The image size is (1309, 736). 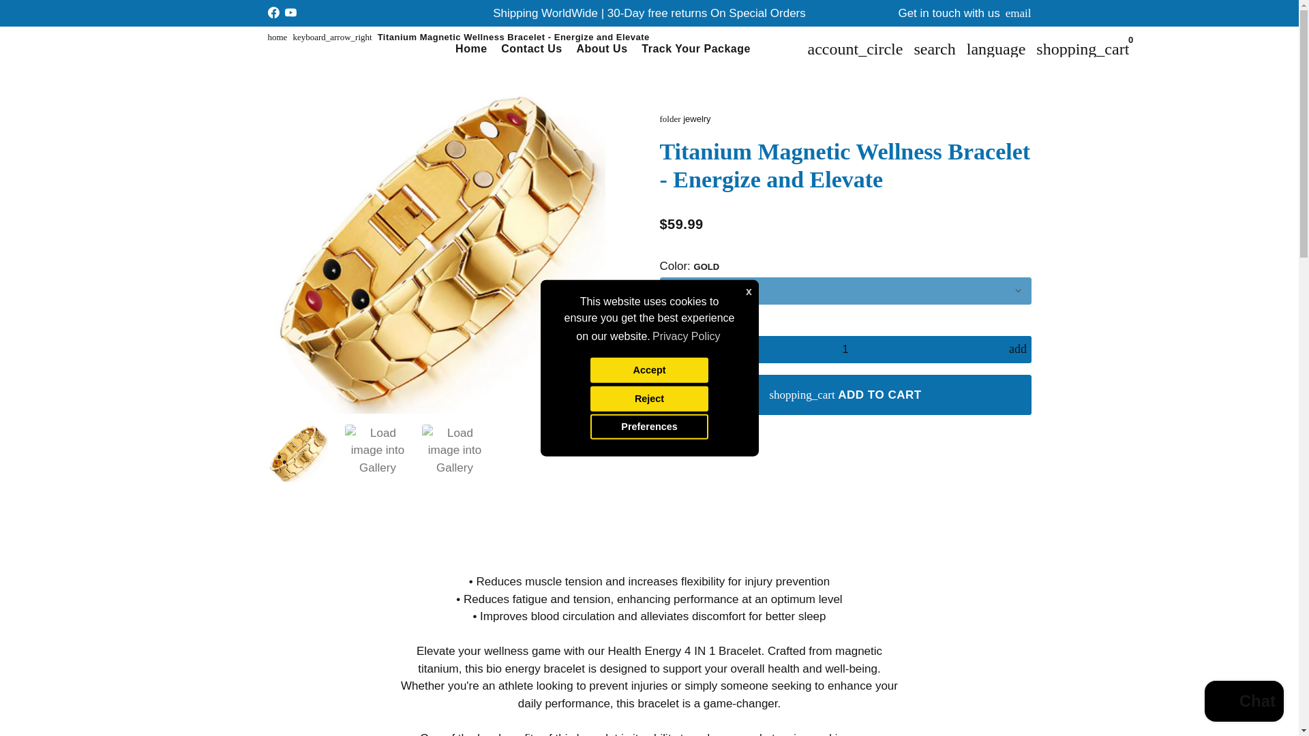 I want to click on search, so click(x=934, y=48).